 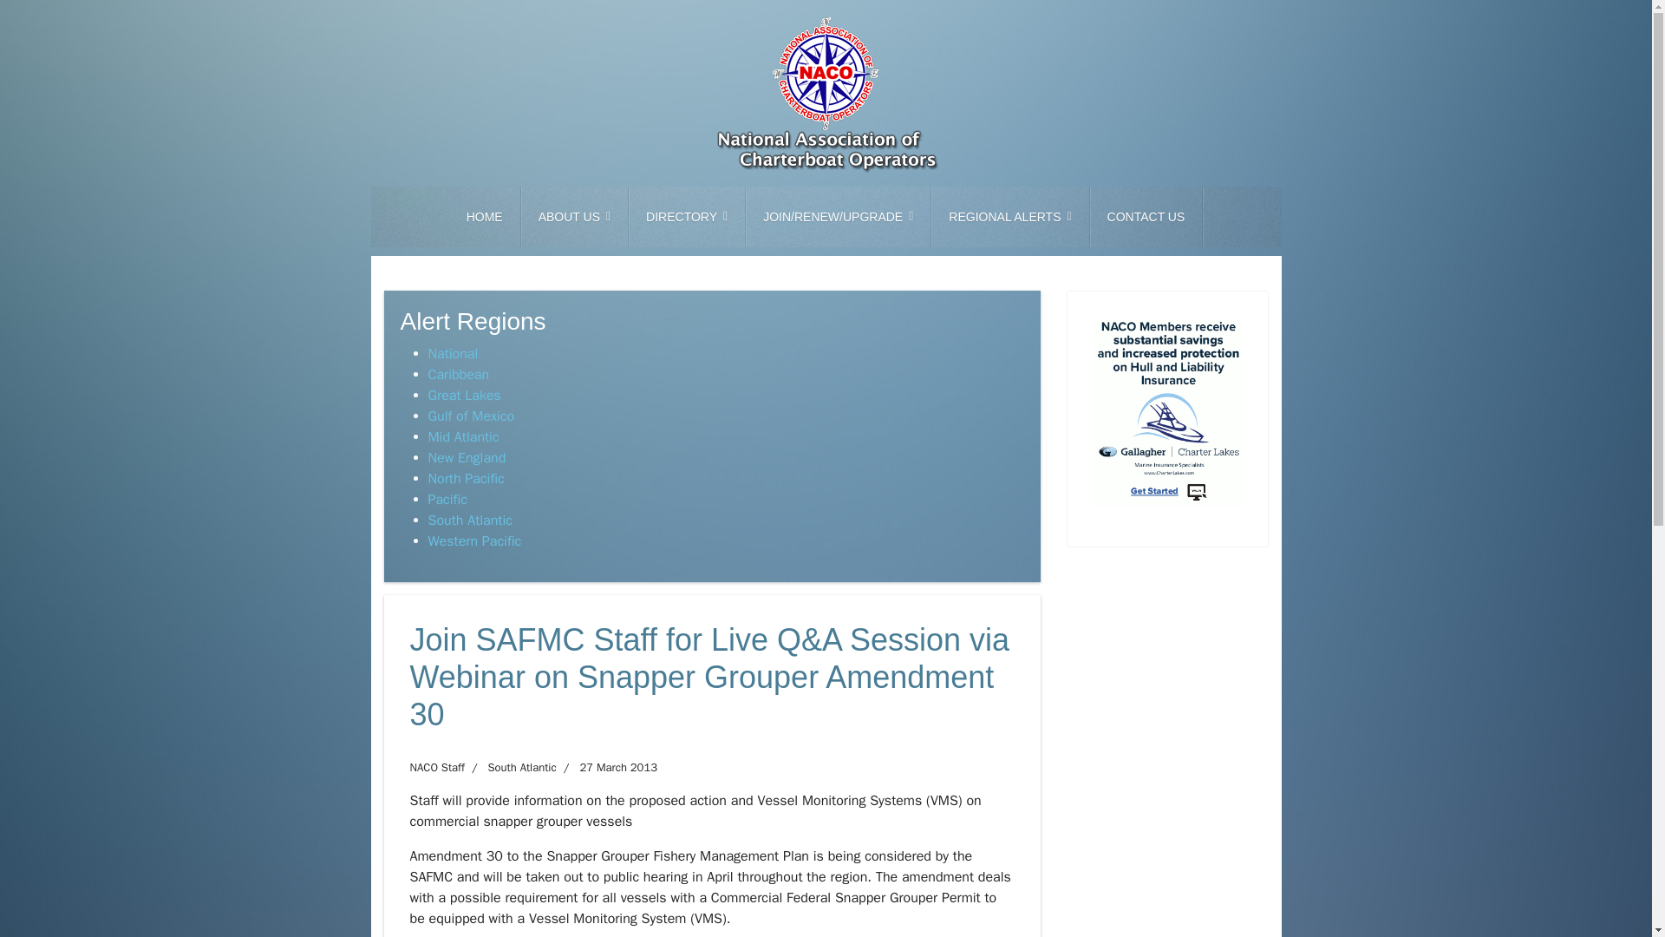 I want to click on Great Lakes Regional News Alerts, so click(x=464, y=396).